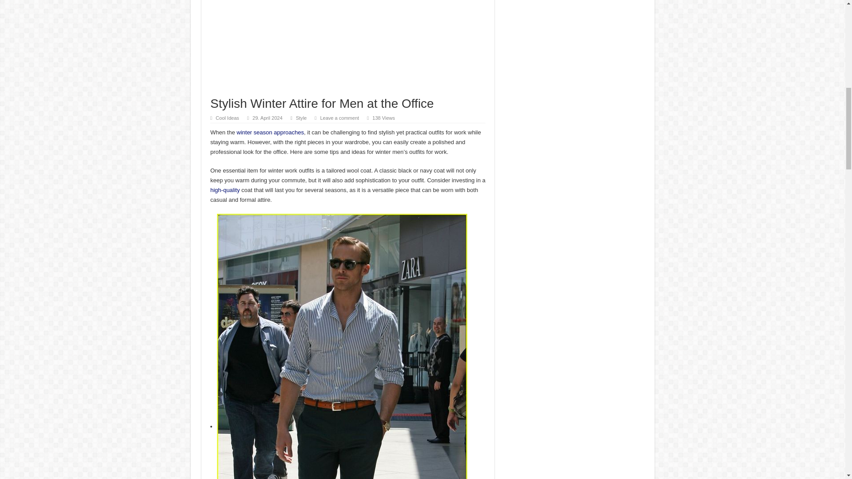  Describe the element at coordinates (339, 118) in the screenshot. I see `Leave a comment` at that location.